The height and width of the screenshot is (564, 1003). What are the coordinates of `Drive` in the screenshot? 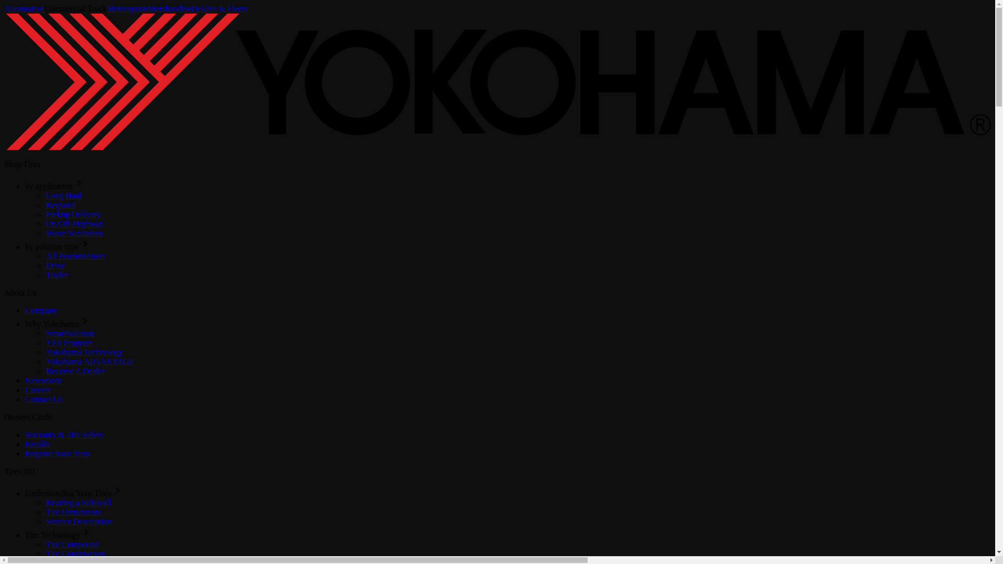 It's located at (55, 265).